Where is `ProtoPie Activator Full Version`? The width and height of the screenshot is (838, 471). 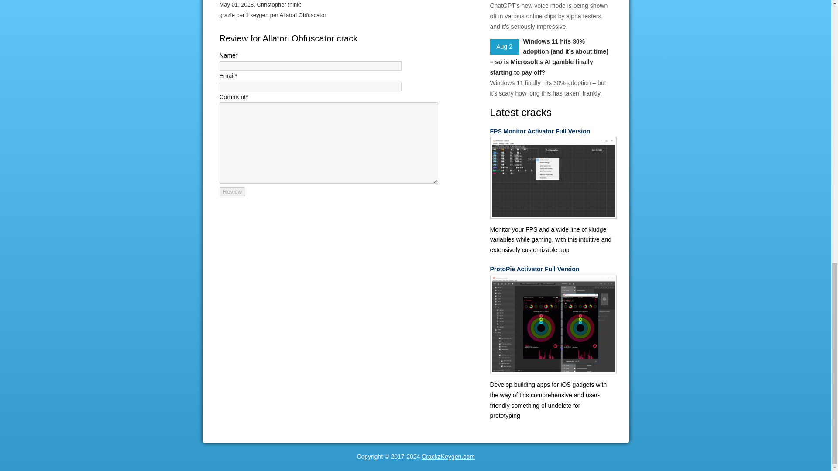 ProtoPie Activator Full Version is located at coordinates (550, 269).